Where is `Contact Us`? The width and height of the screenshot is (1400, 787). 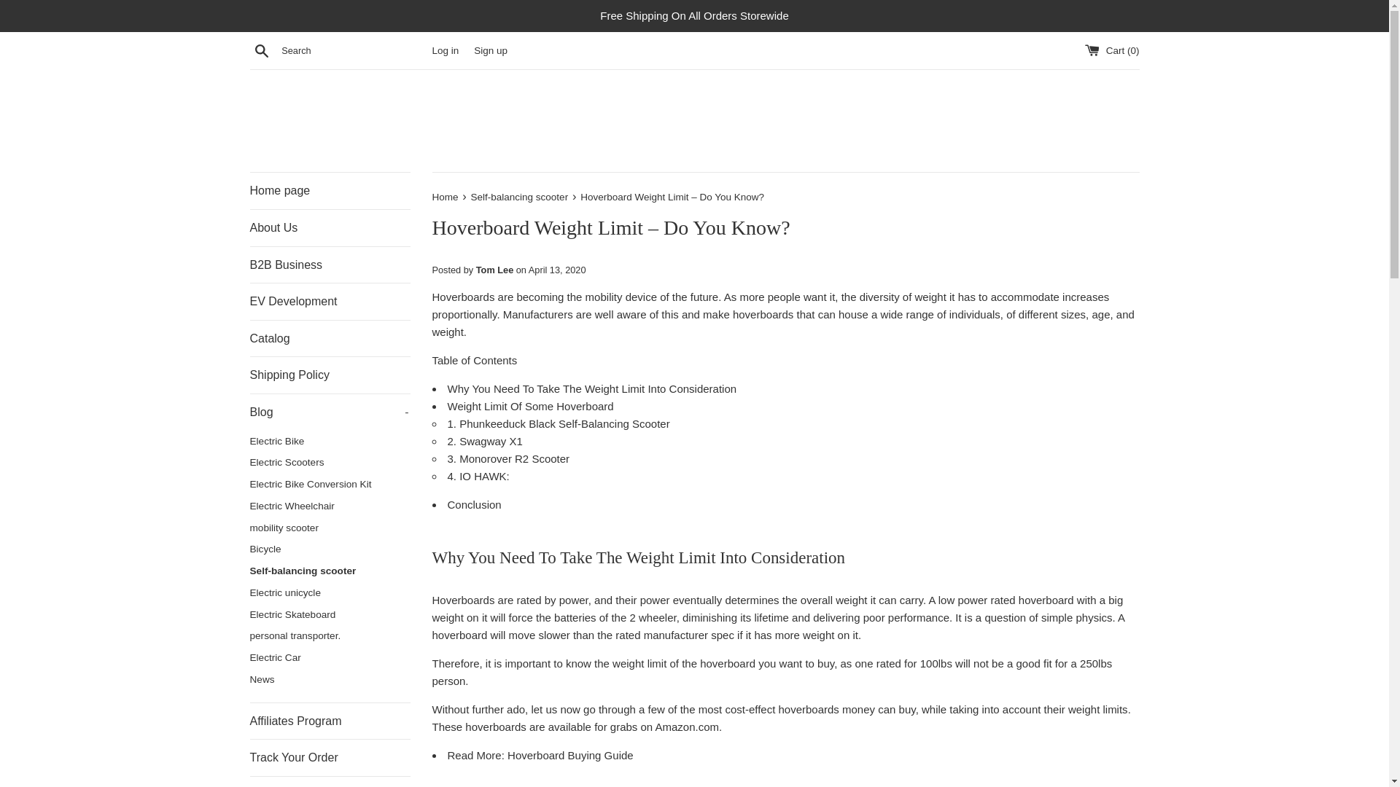 Contact Us is located at coordinates (330, 781).